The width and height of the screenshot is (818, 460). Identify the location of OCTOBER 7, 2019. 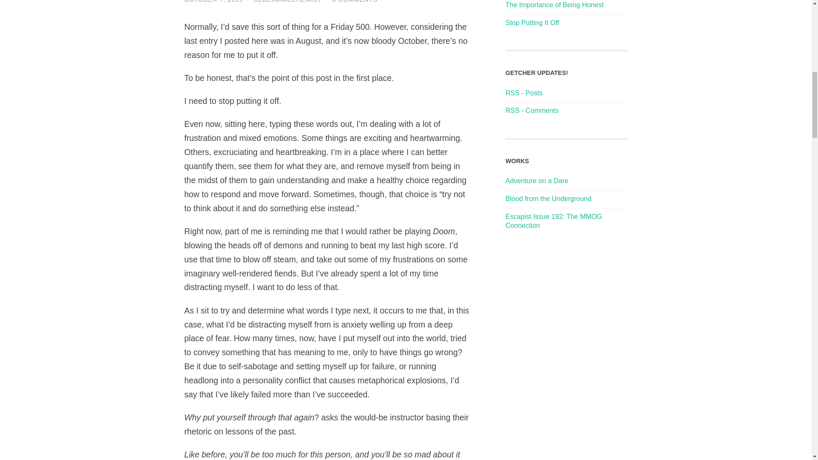
(213, 1).